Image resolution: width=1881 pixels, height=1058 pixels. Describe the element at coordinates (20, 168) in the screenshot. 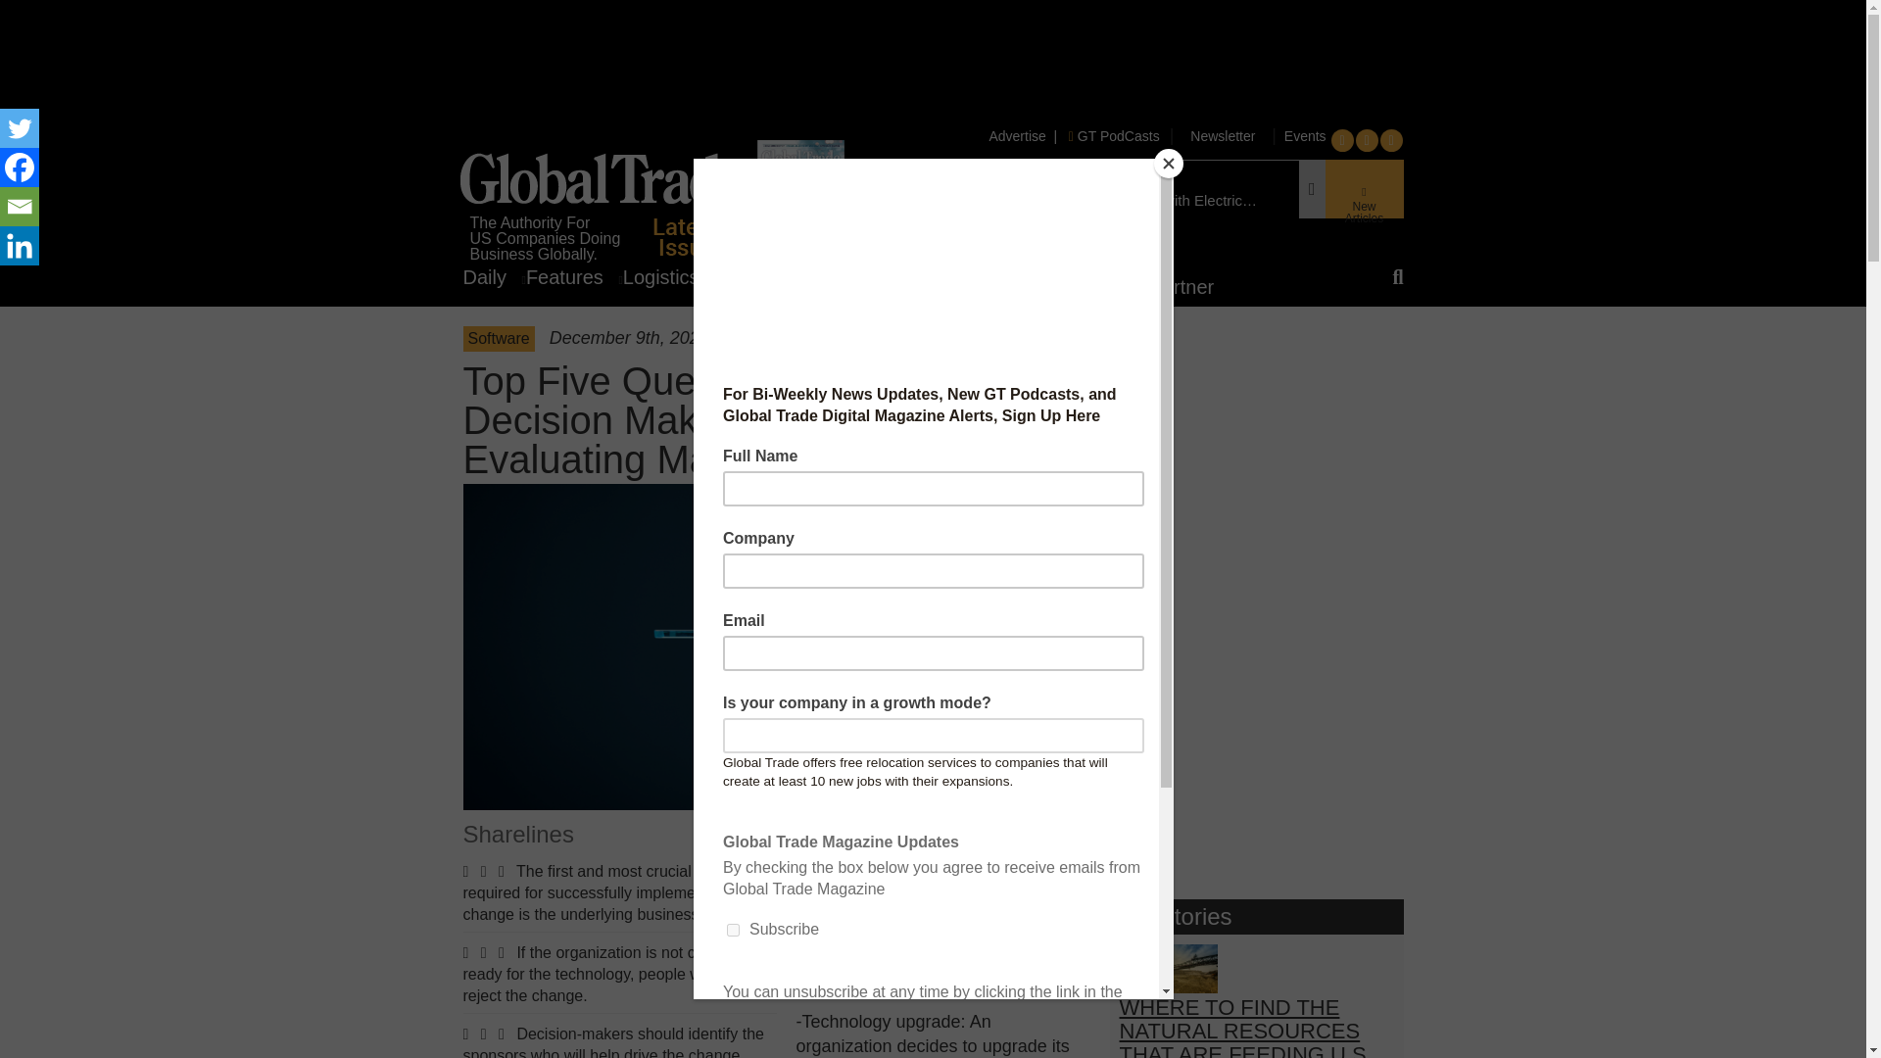

I see `Facebook` at that location.